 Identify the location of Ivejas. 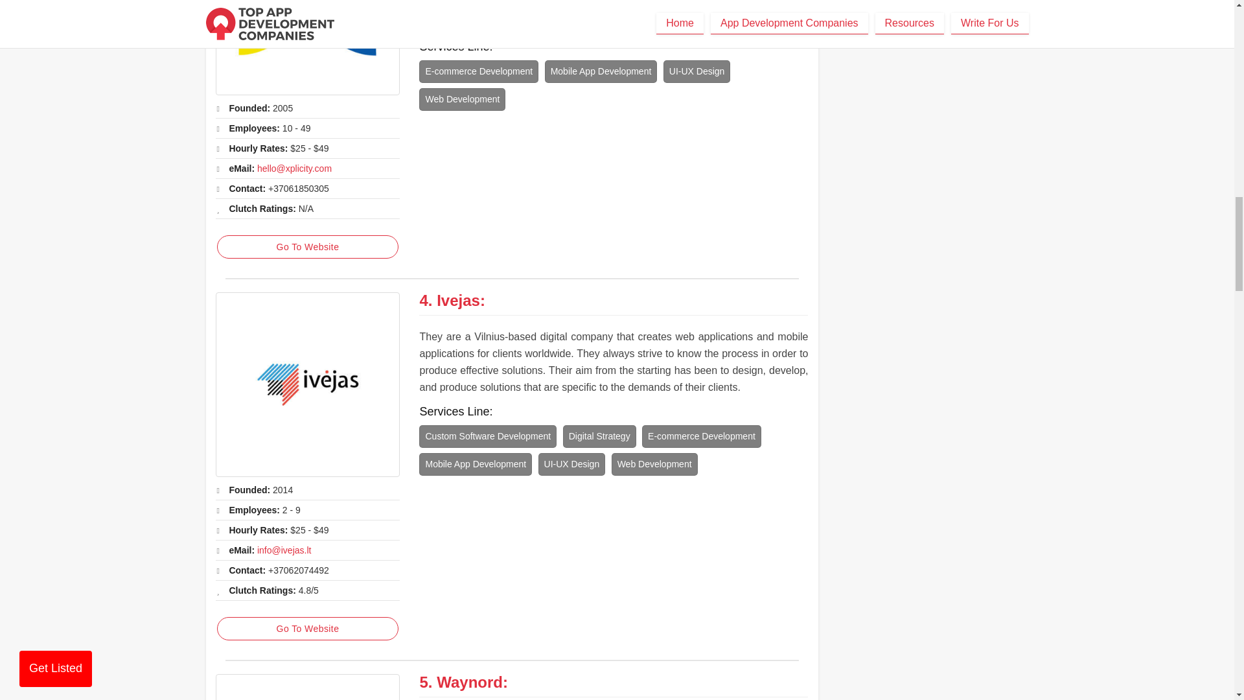
(458, 301).